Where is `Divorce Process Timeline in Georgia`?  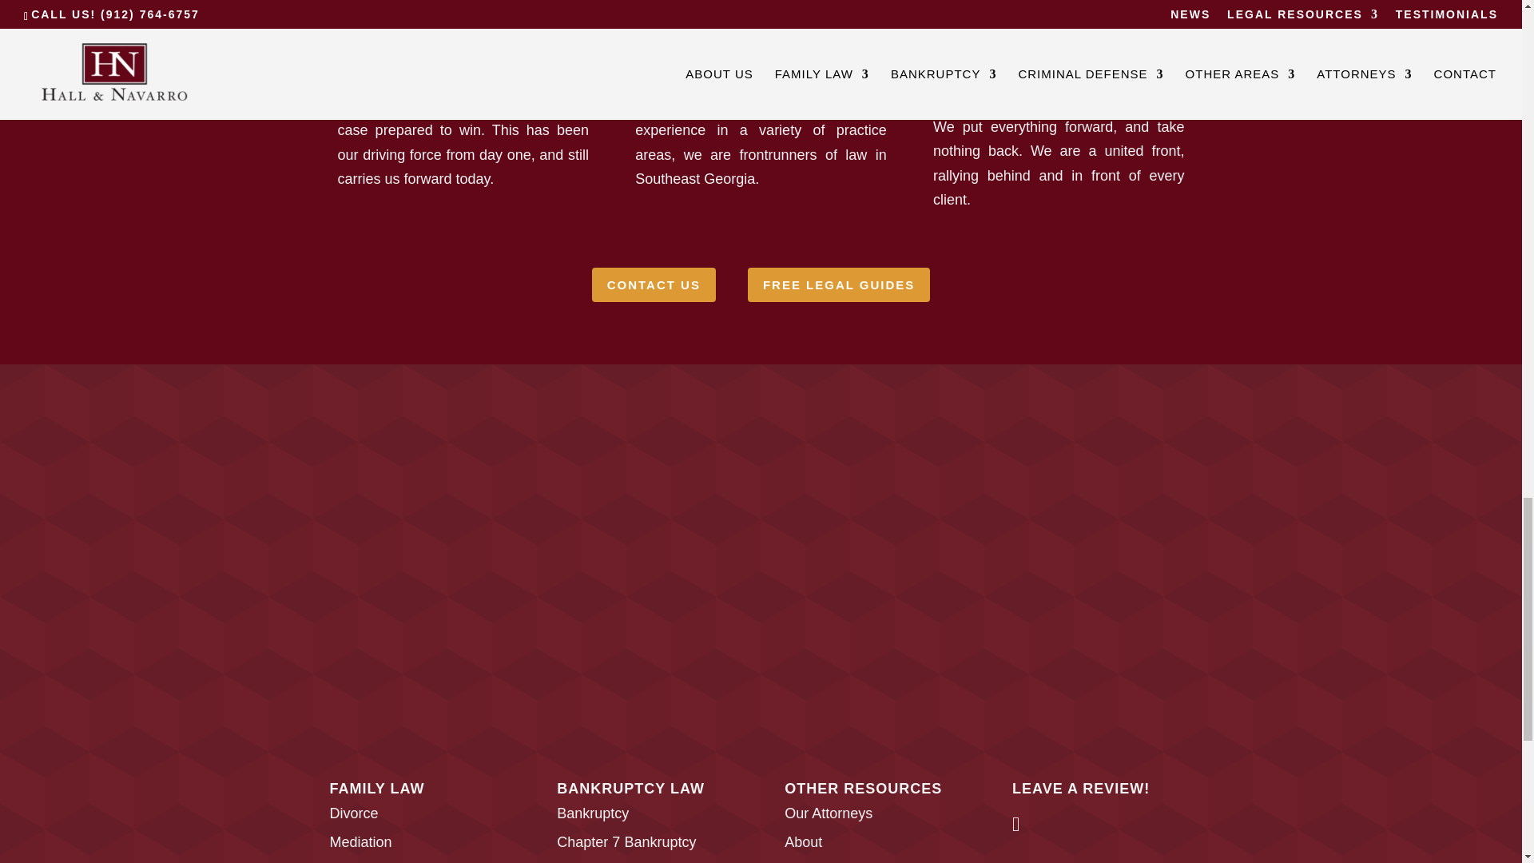
Divorce Process Timeline in Georgia is located at coordinates (1016, 826).